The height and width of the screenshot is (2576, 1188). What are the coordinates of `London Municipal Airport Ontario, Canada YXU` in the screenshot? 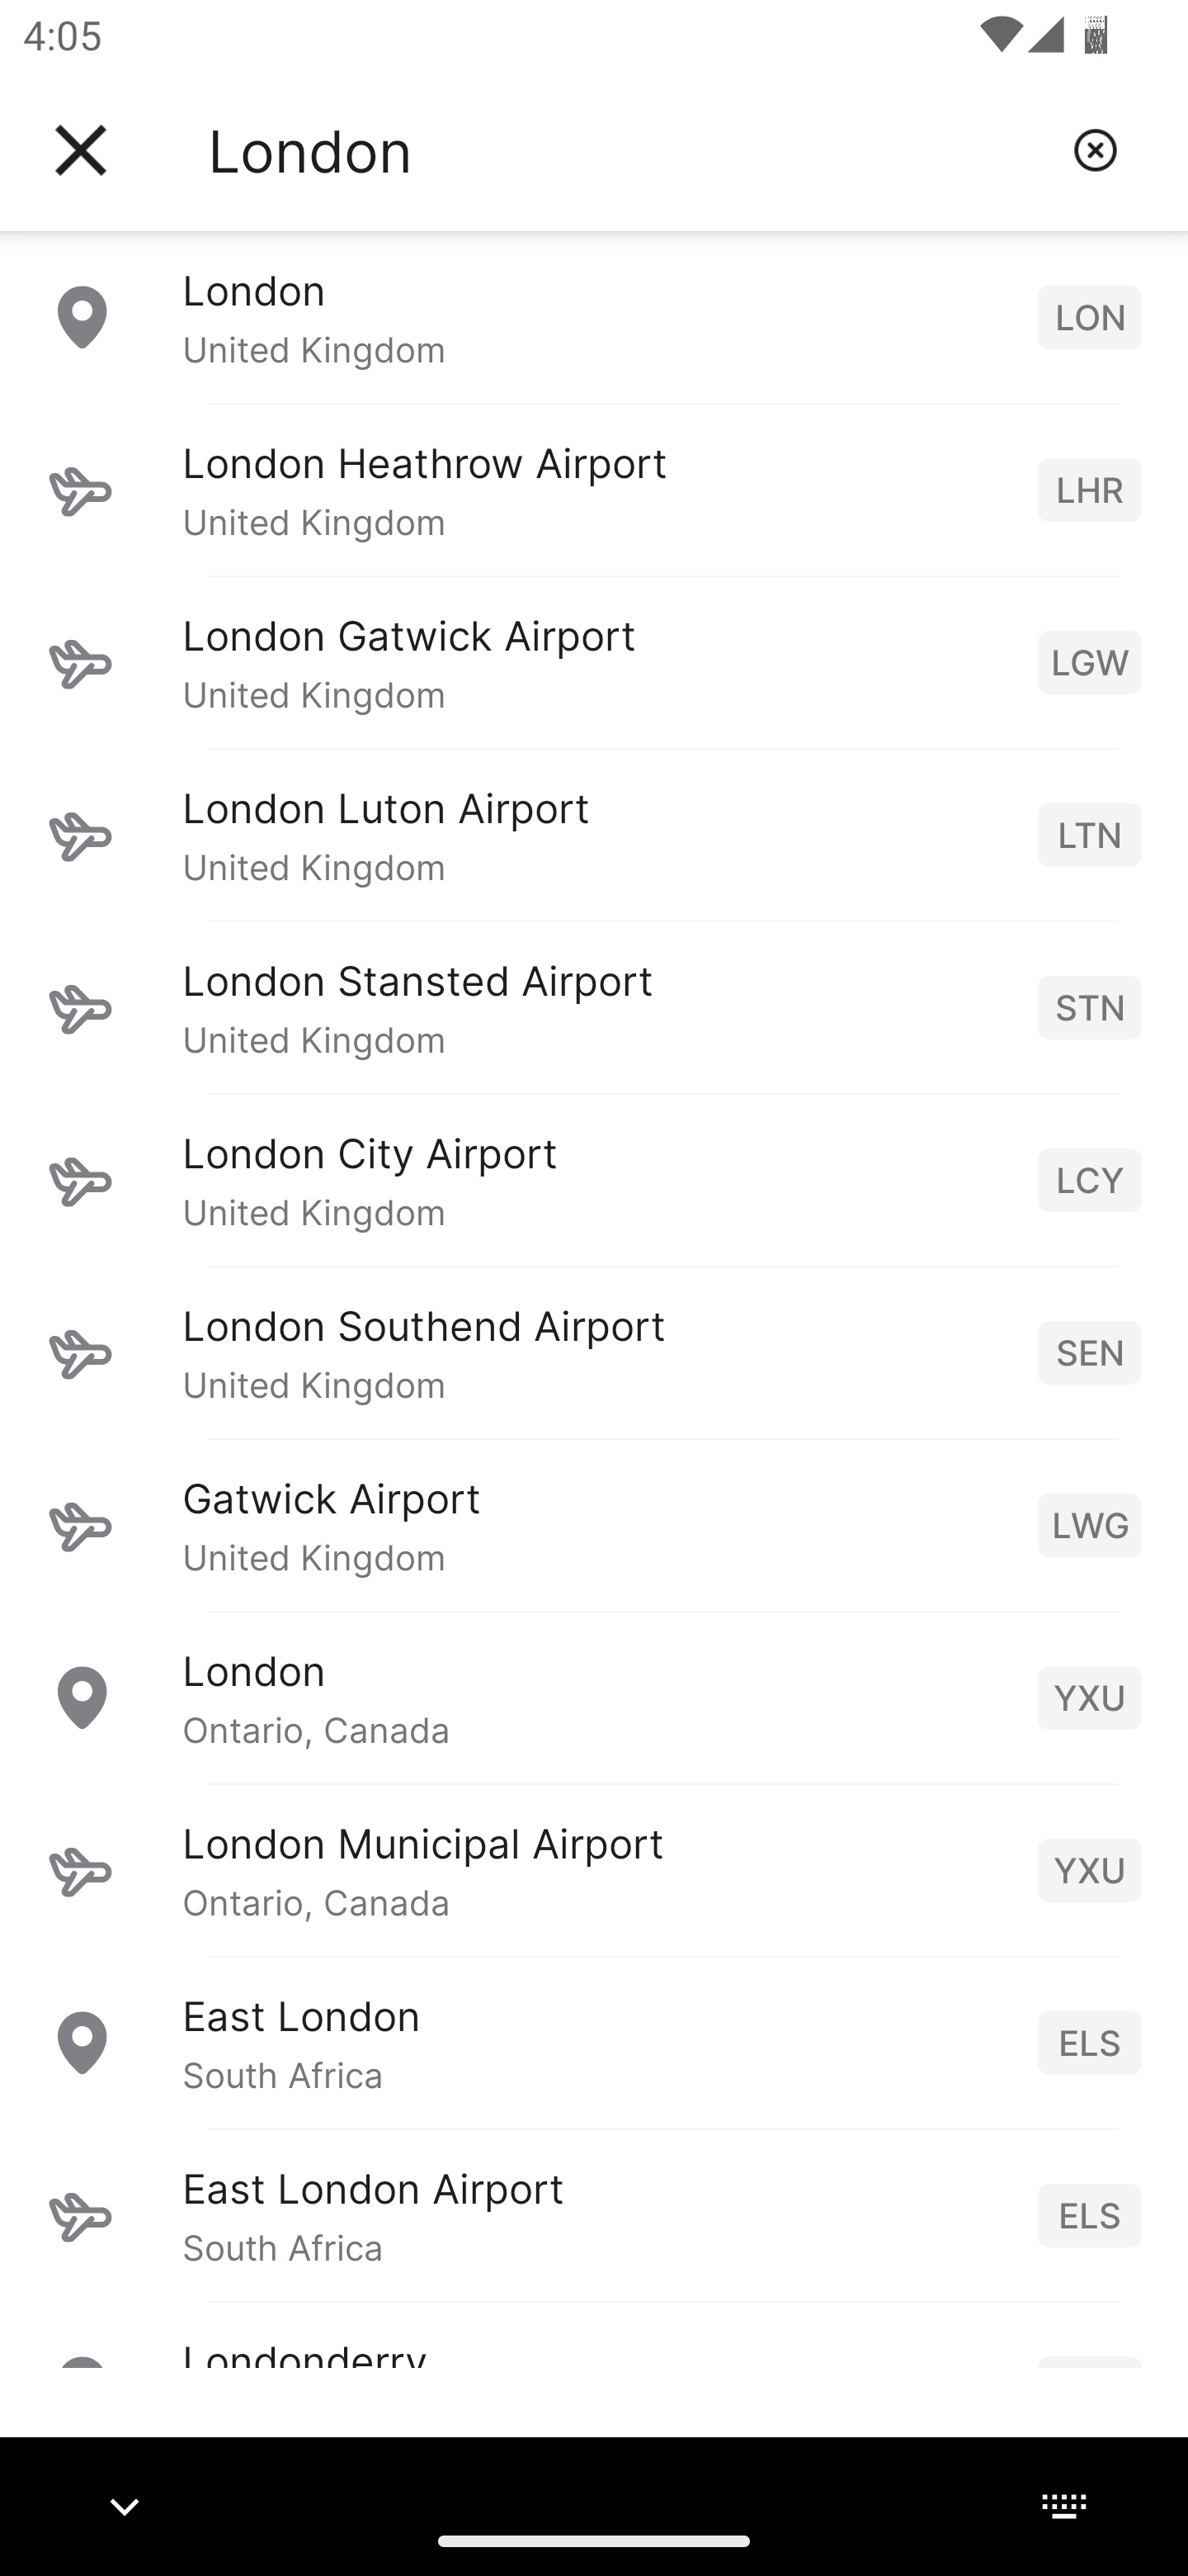 It's located at (594, 1870).